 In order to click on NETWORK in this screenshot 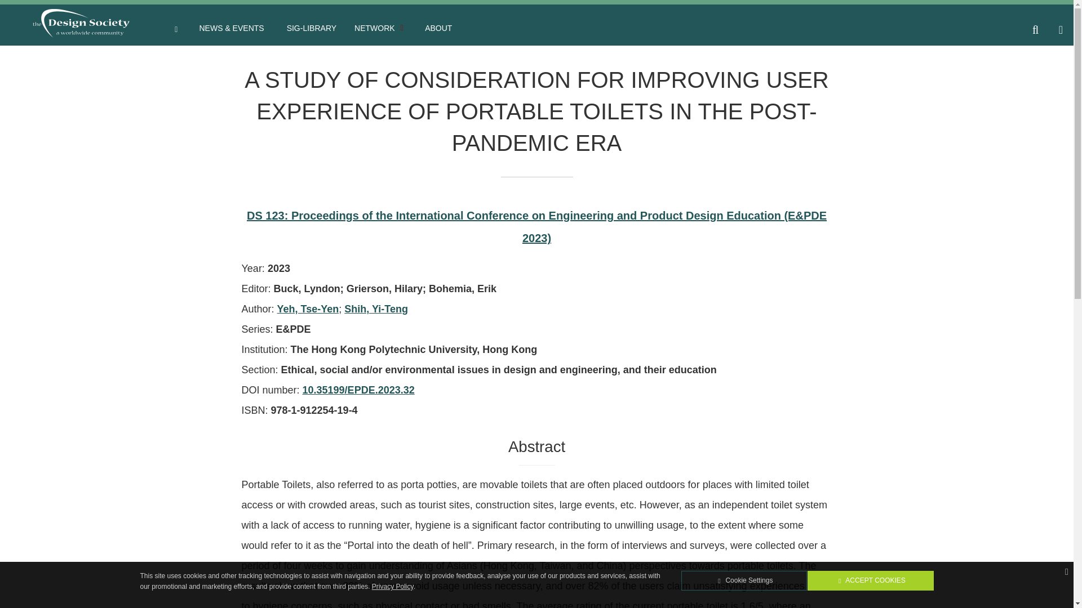, I will do `click(380, 29)`.